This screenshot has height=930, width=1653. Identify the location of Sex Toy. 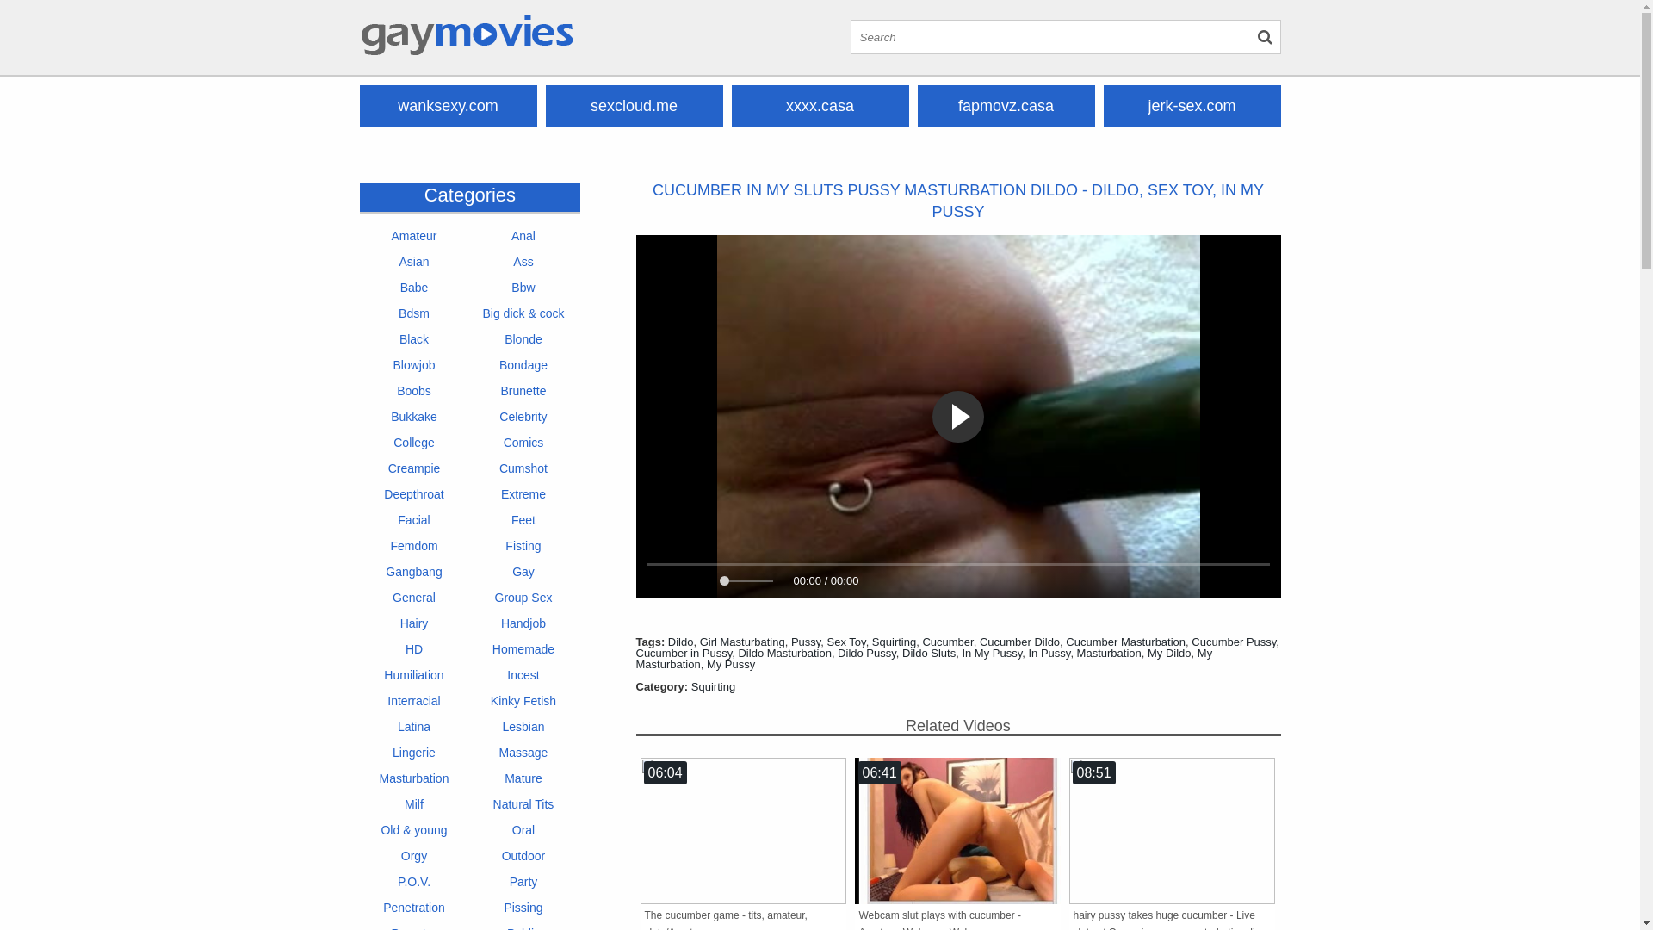
(847, 642).